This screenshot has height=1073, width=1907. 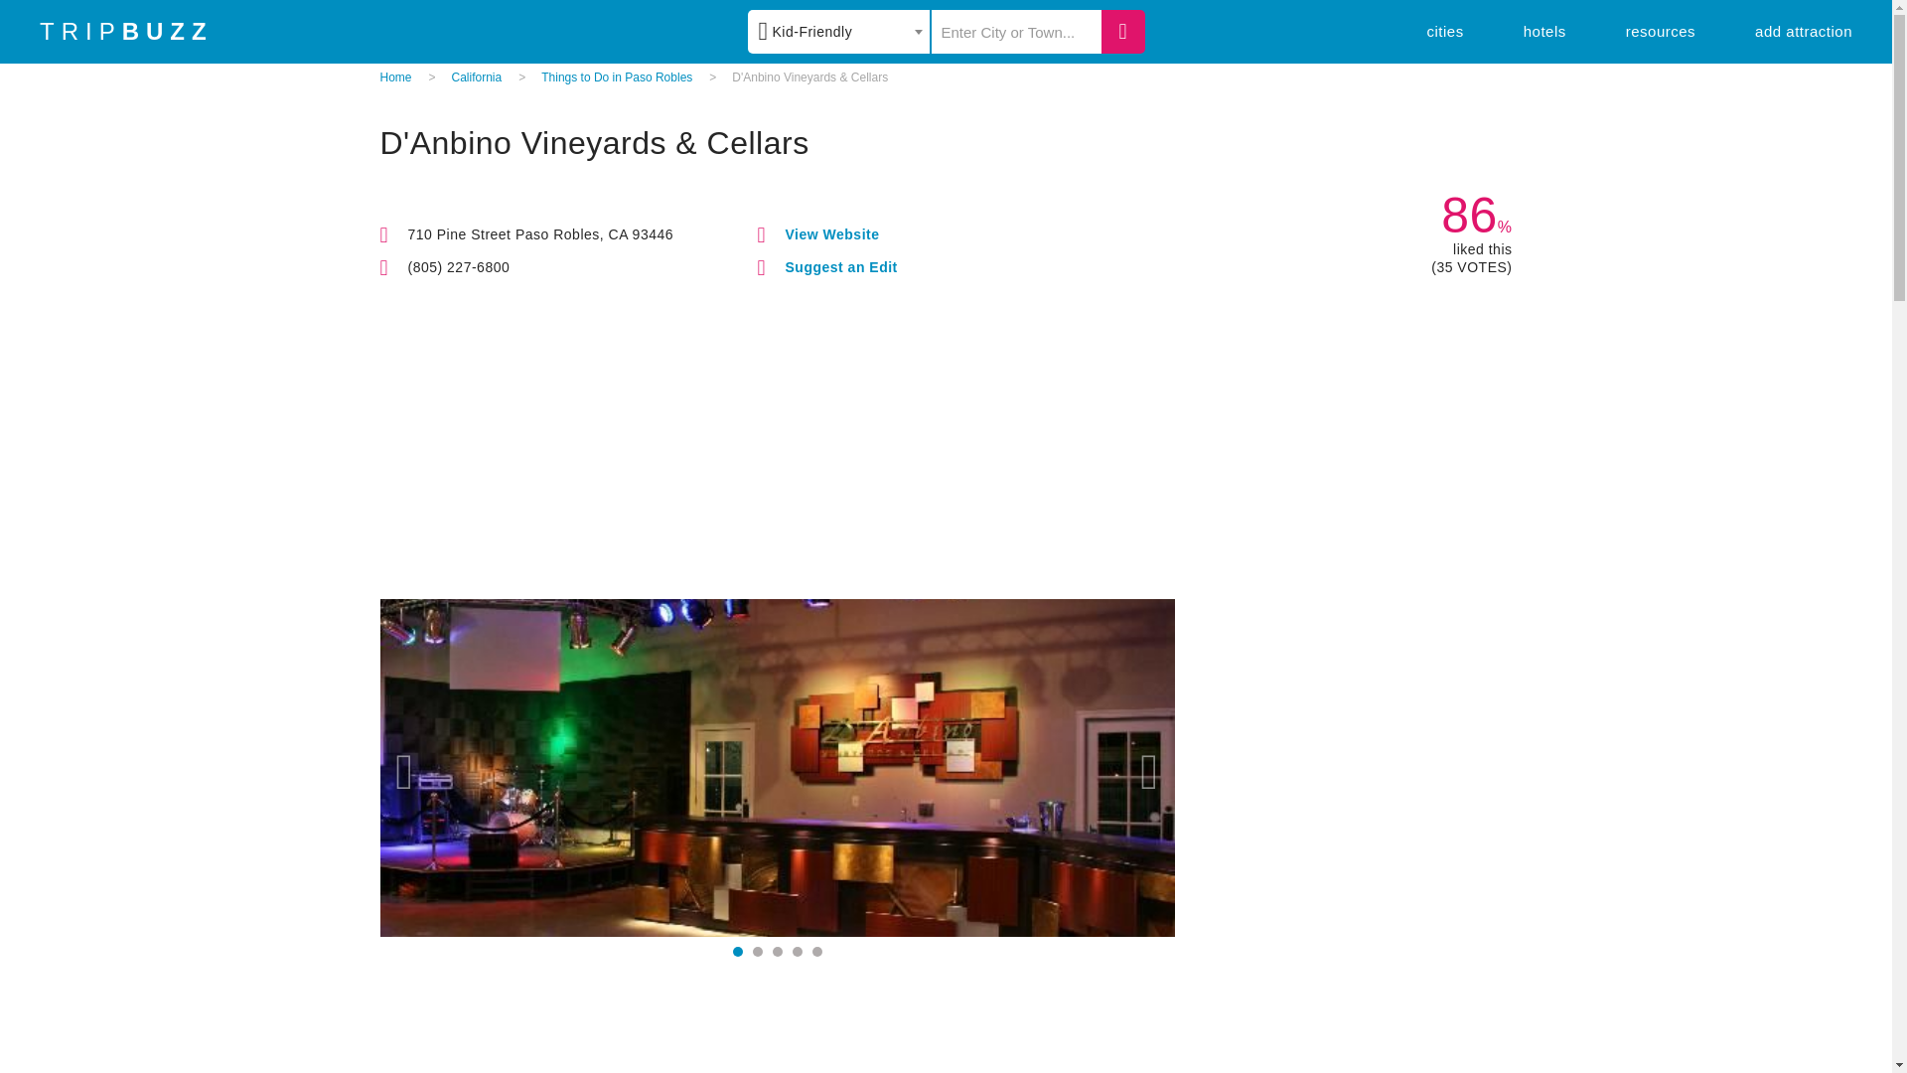 I want to click on Resources, so click(x=1661, y=30).